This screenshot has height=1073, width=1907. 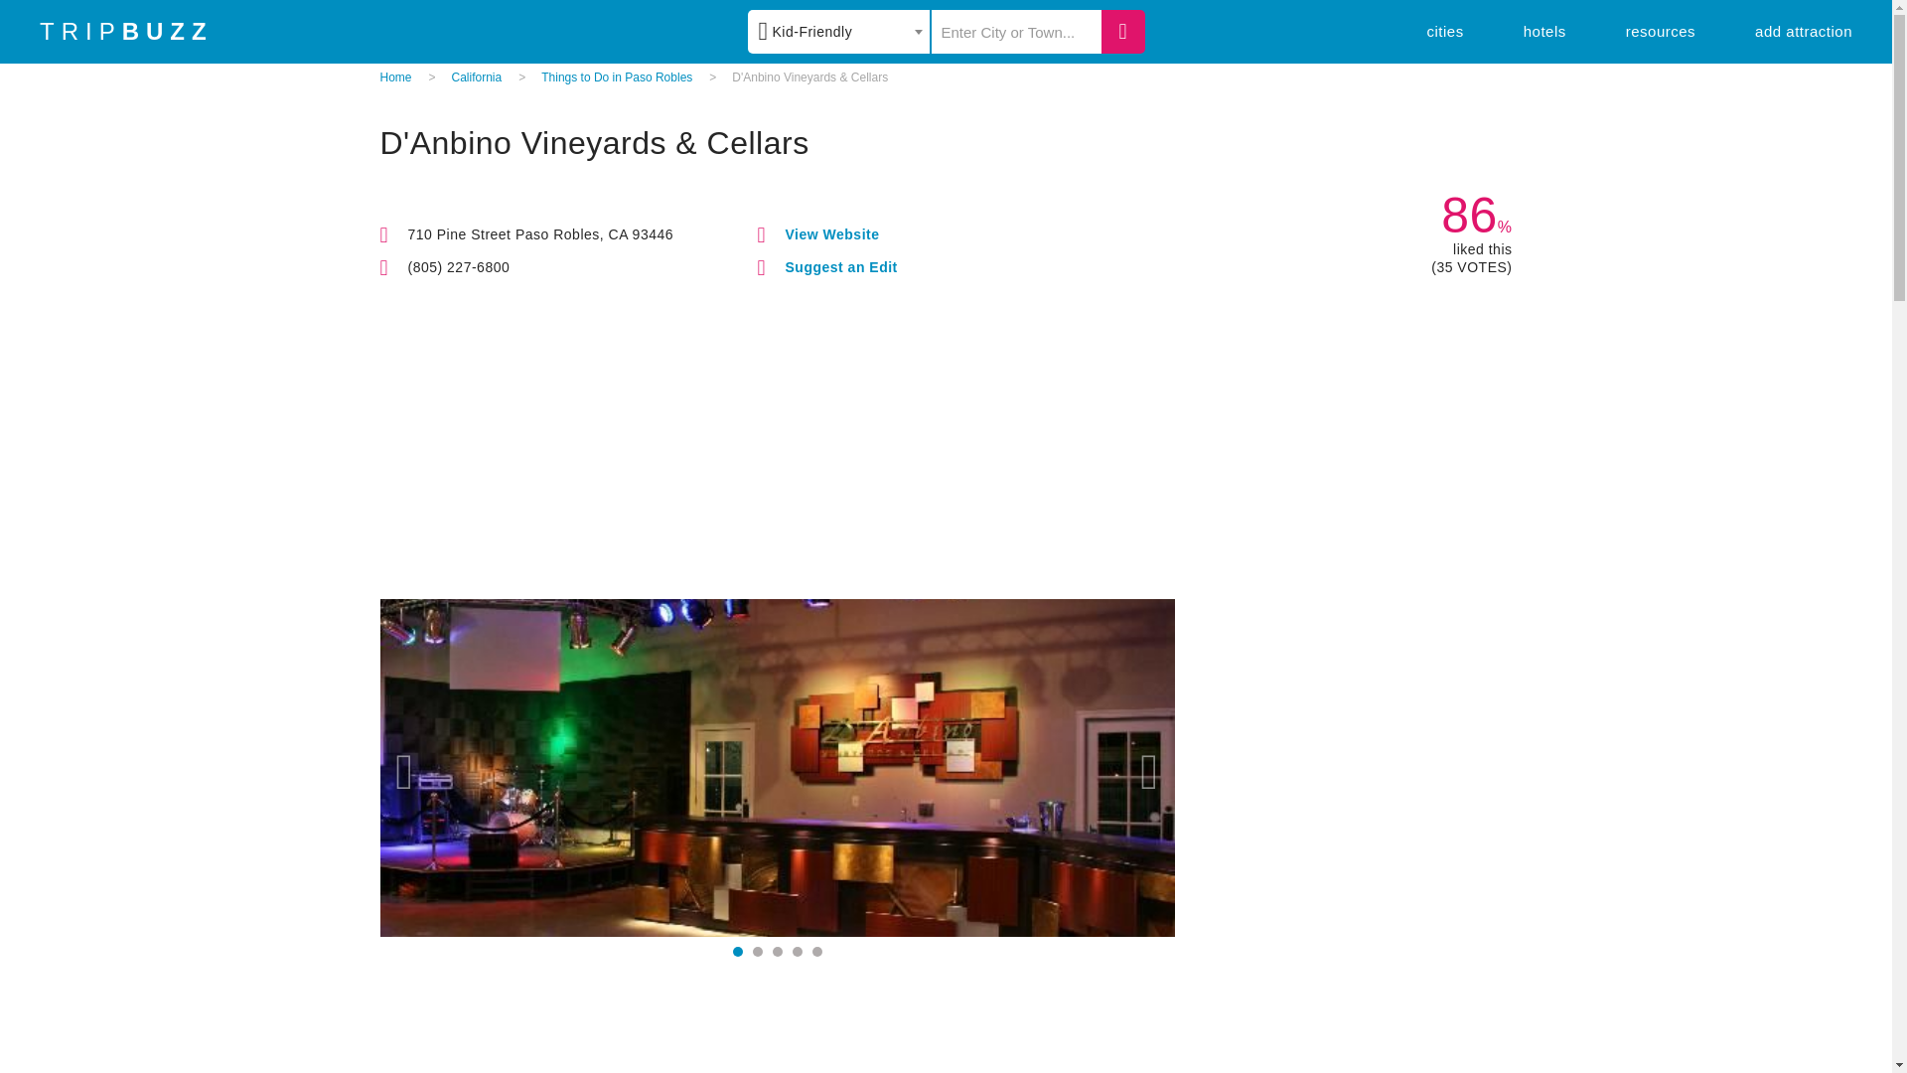 I want to click on Resources, so click(x=1661, y=30).